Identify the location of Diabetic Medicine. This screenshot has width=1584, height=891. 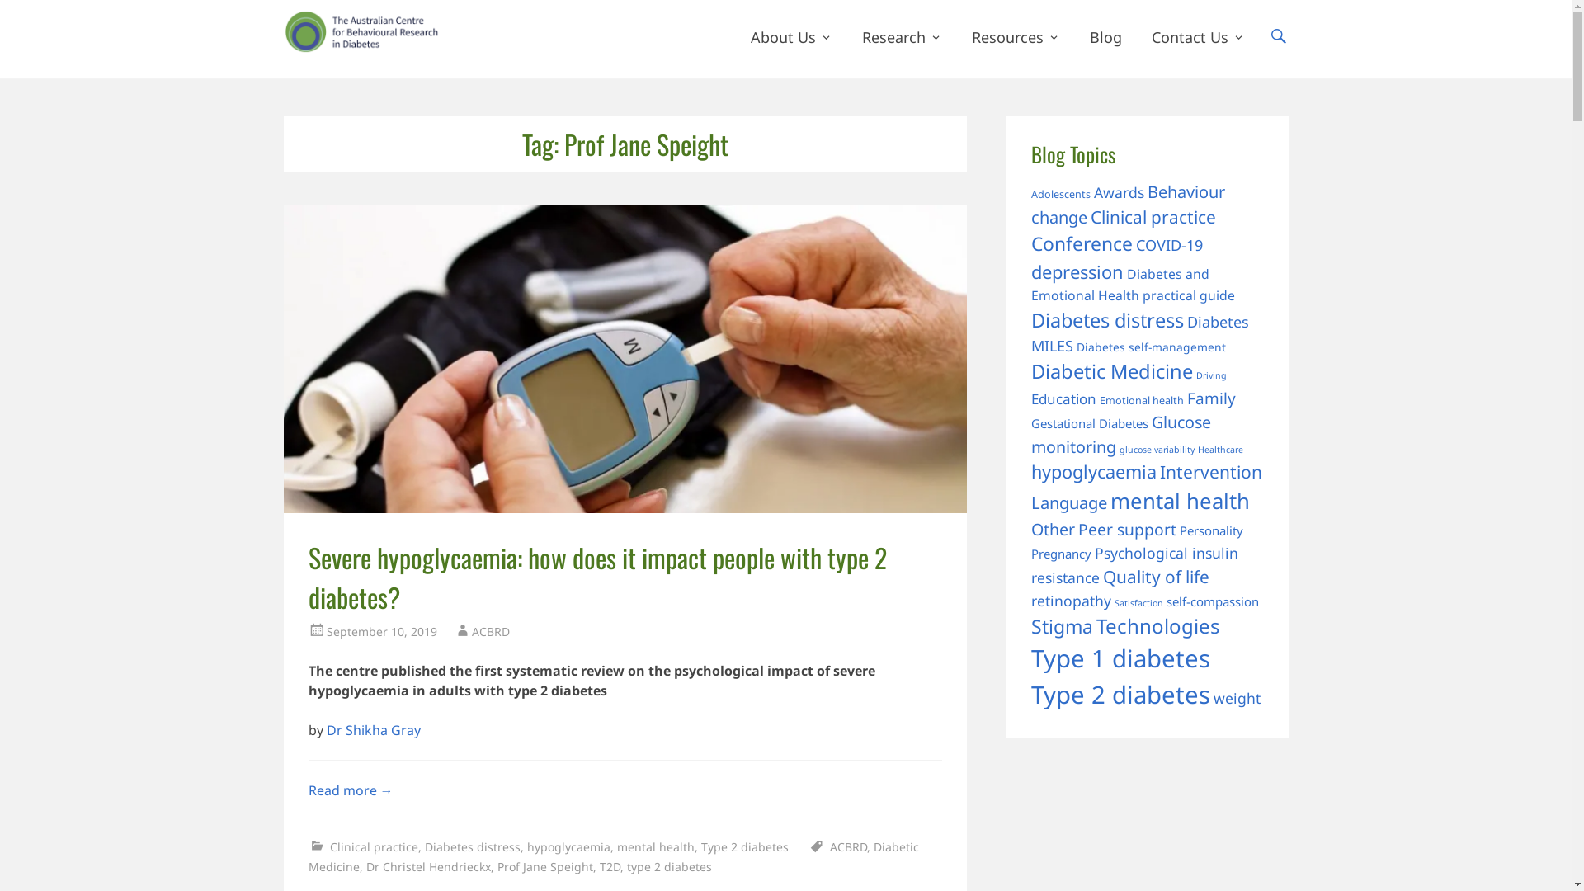
(614, 856).